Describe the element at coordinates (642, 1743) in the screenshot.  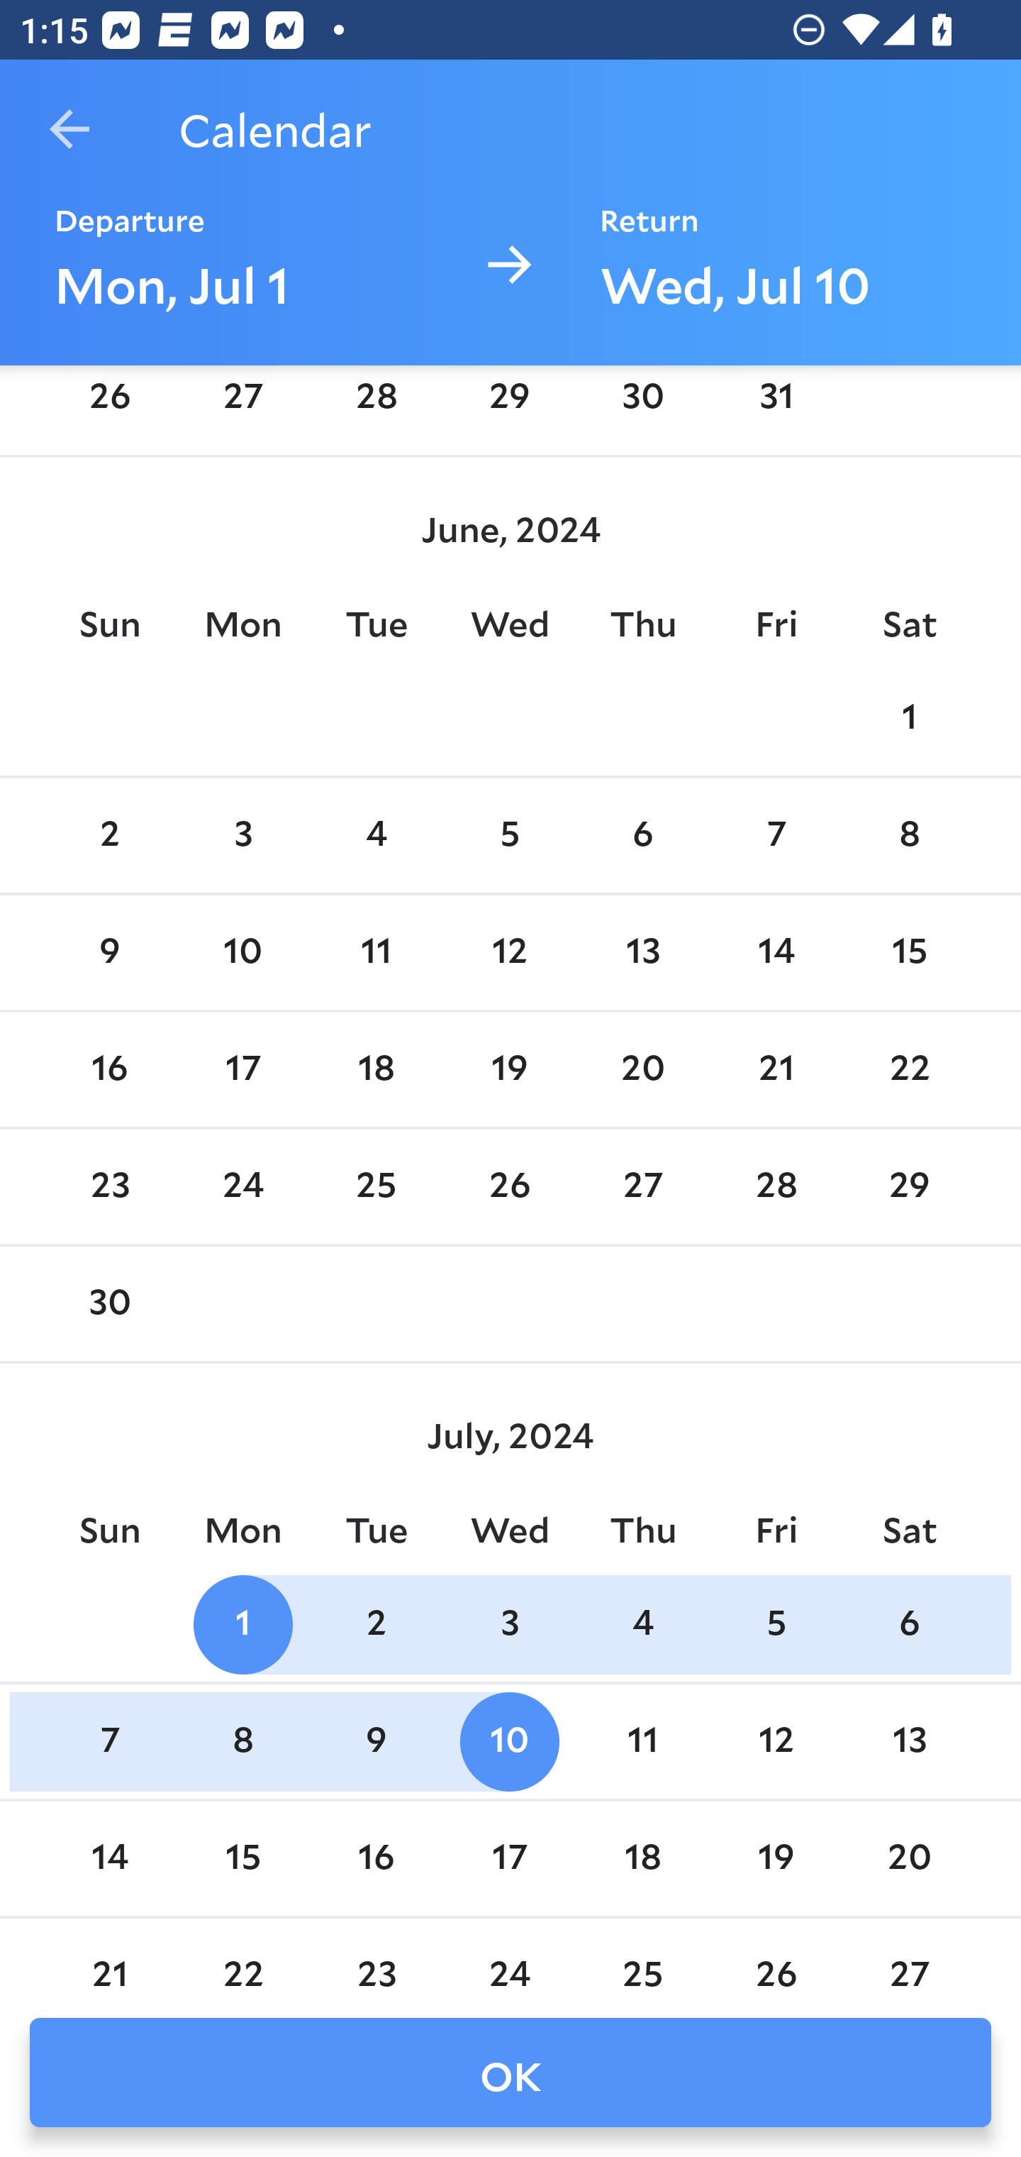
I see `11` at that location.